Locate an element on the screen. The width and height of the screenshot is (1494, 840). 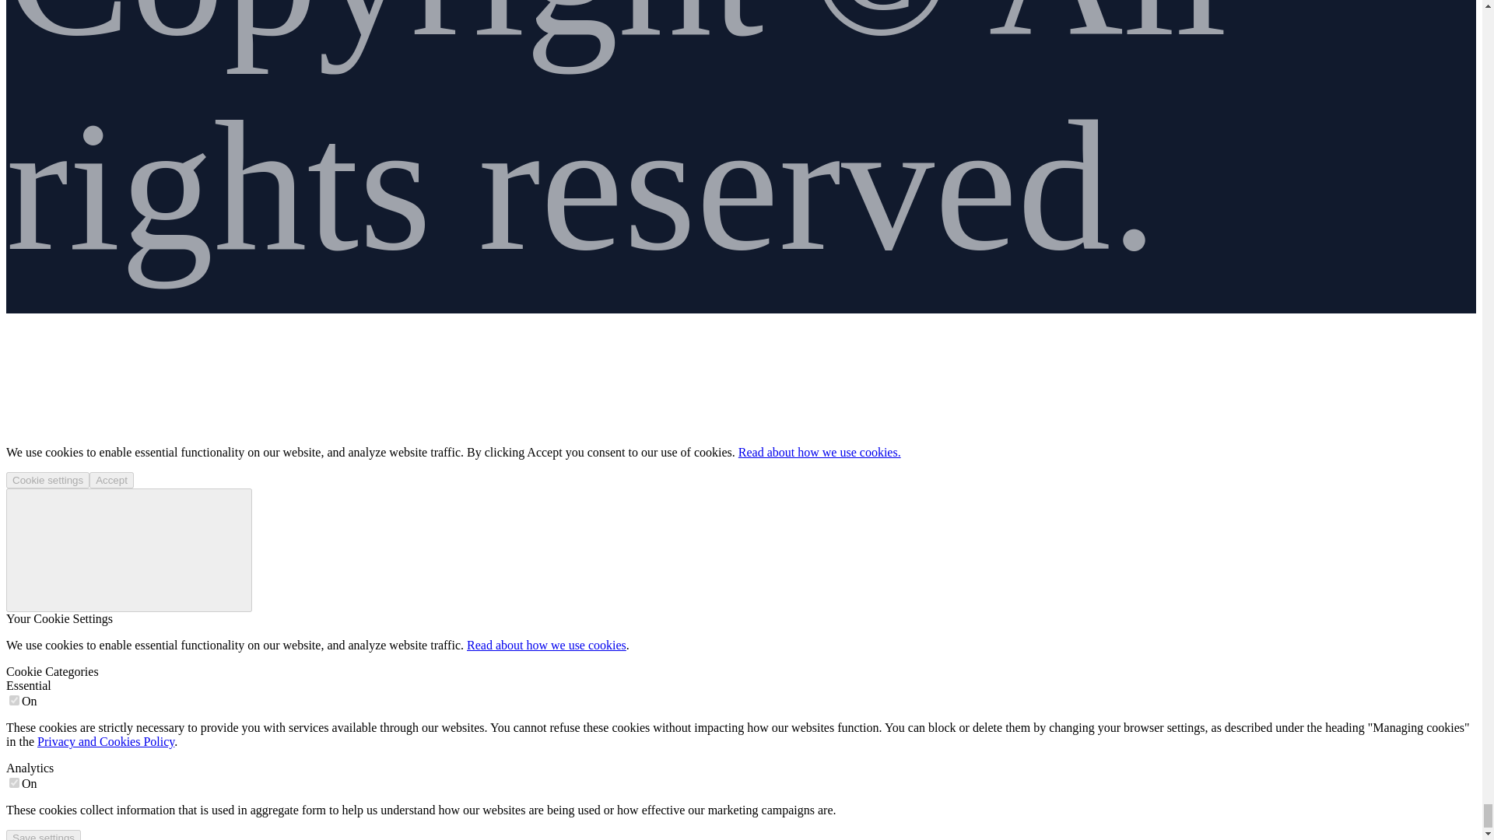
Cookie settings is located at coordinates (47, 479).